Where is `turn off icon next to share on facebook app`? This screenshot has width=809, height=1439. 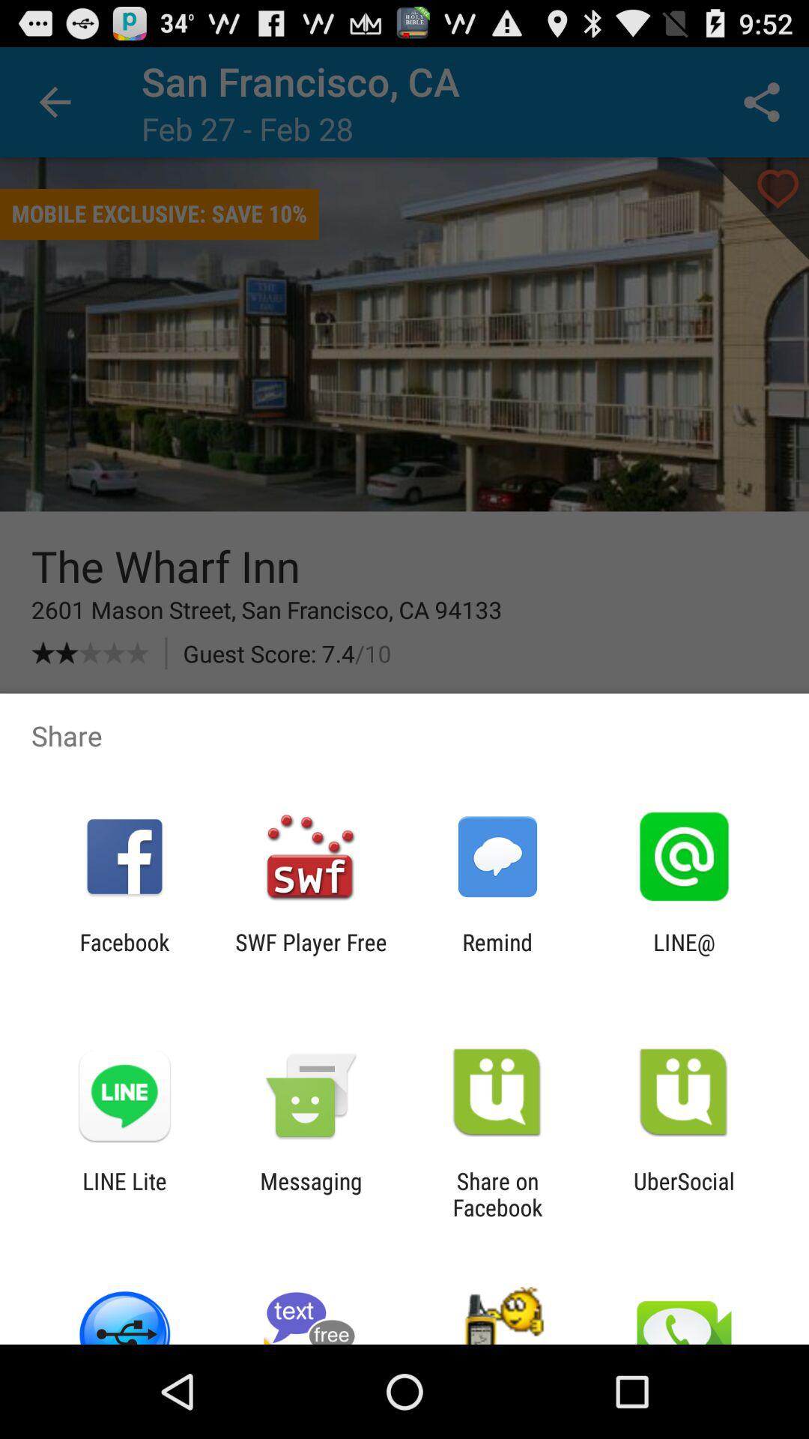
turn off icon next to share on facebook app is located at coordinates (311, 1194).